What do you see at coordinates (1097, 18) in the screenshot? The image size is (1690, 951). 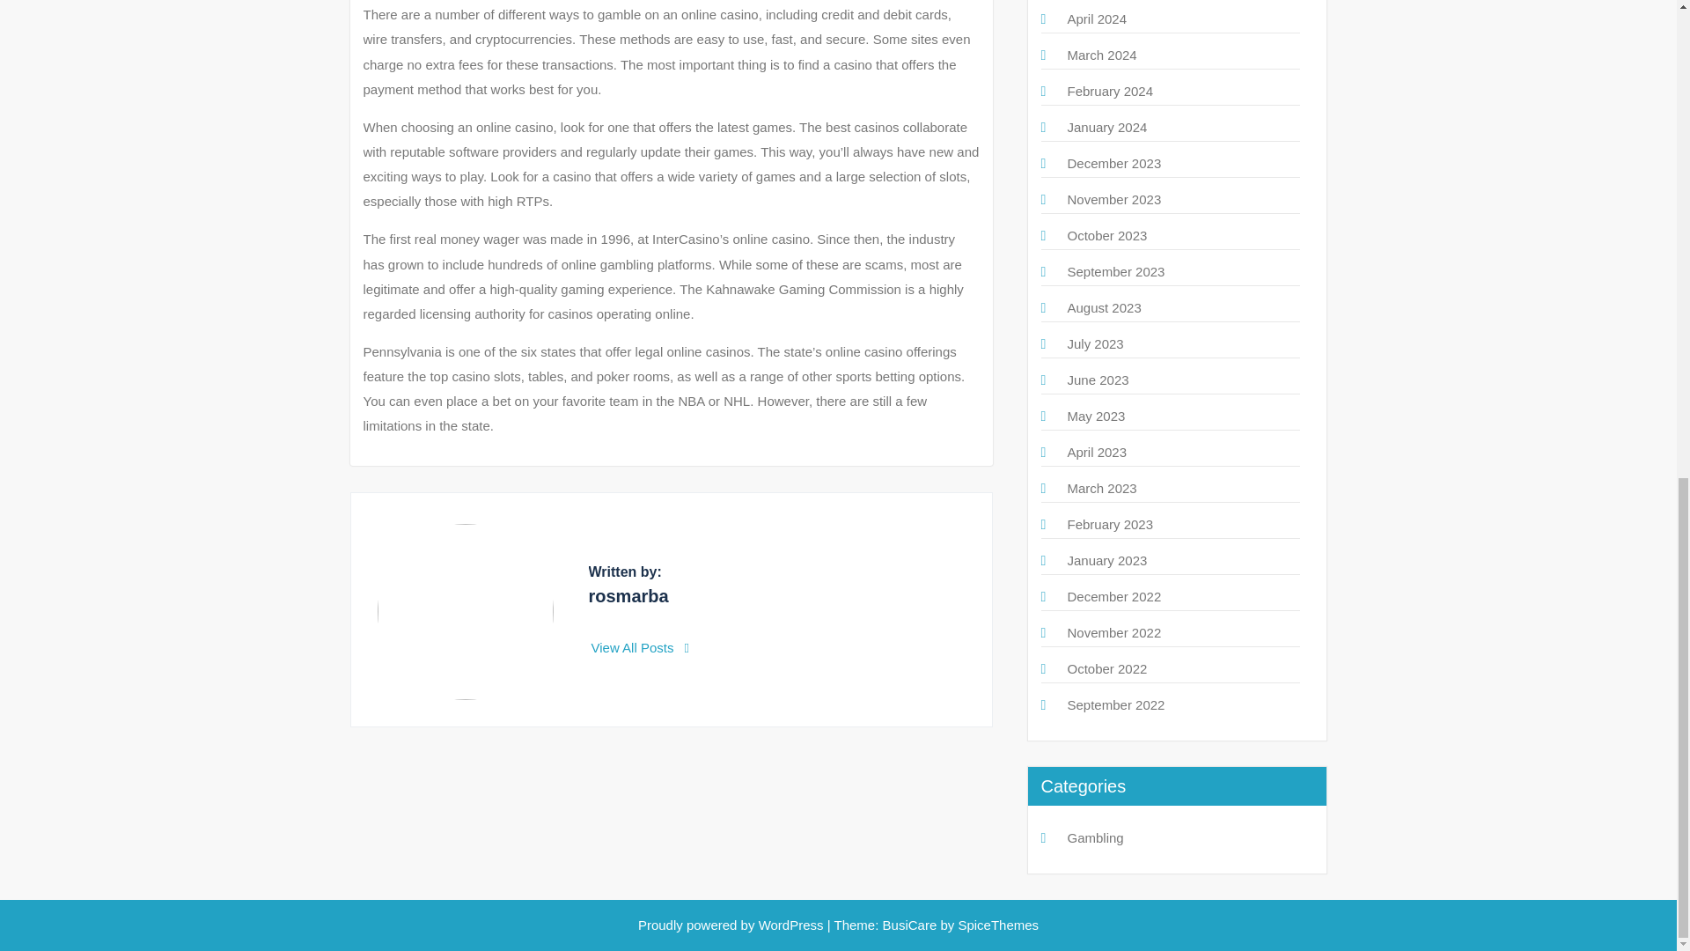 I see `April 2024` at bounding box center [1097, 18].